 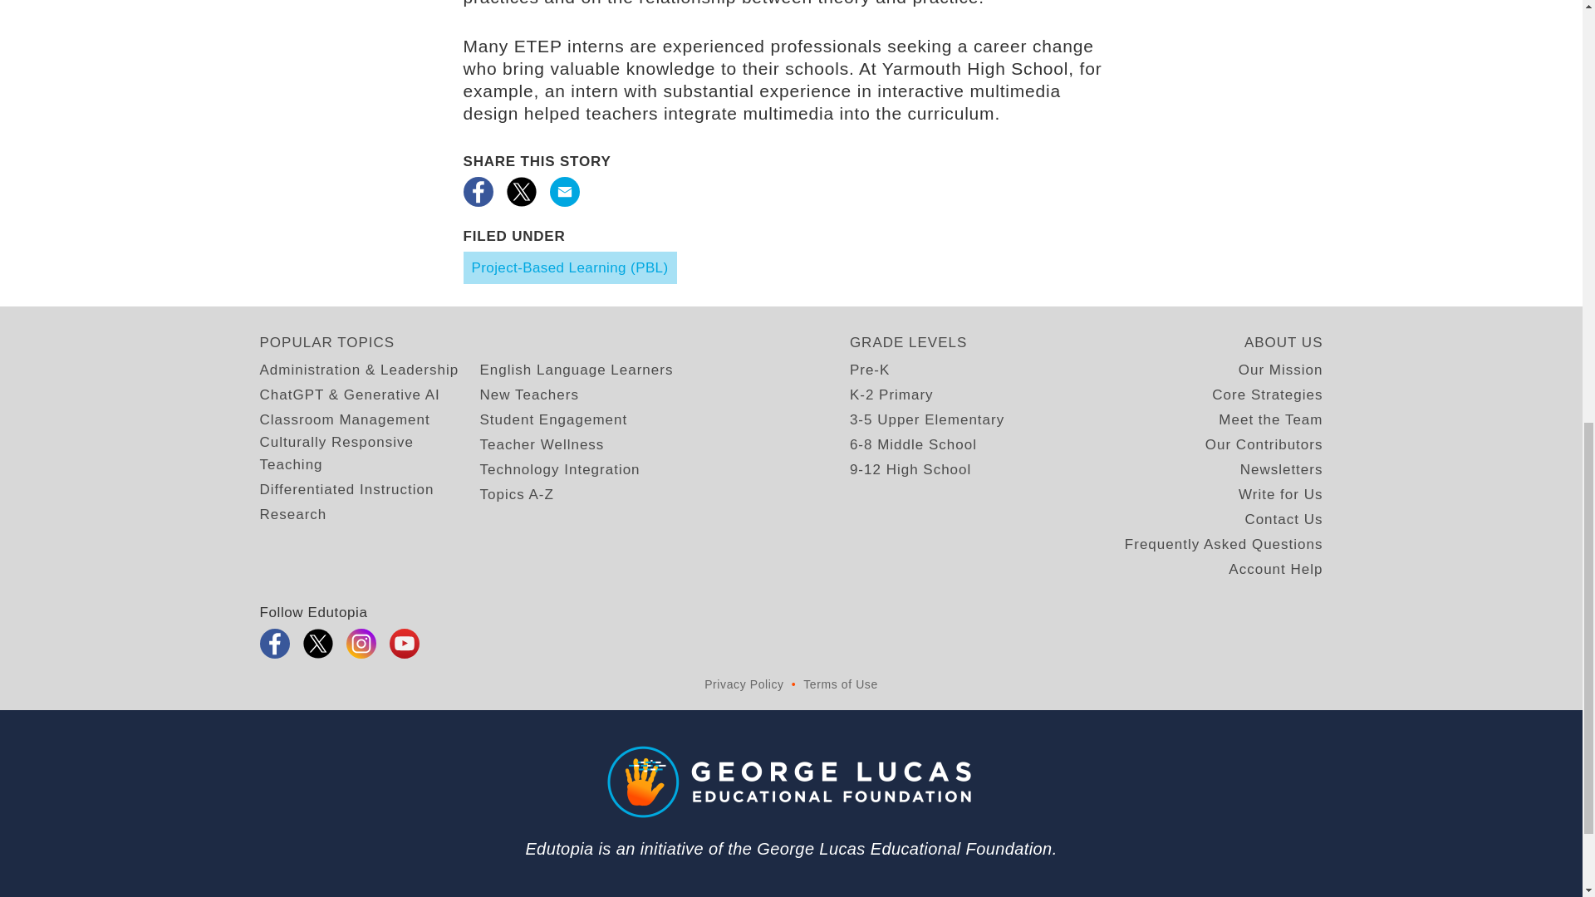 What do you see at coordinates (344, 420) in the screenshot?
I see `Classroom Management` at bounding box center [344, 420].